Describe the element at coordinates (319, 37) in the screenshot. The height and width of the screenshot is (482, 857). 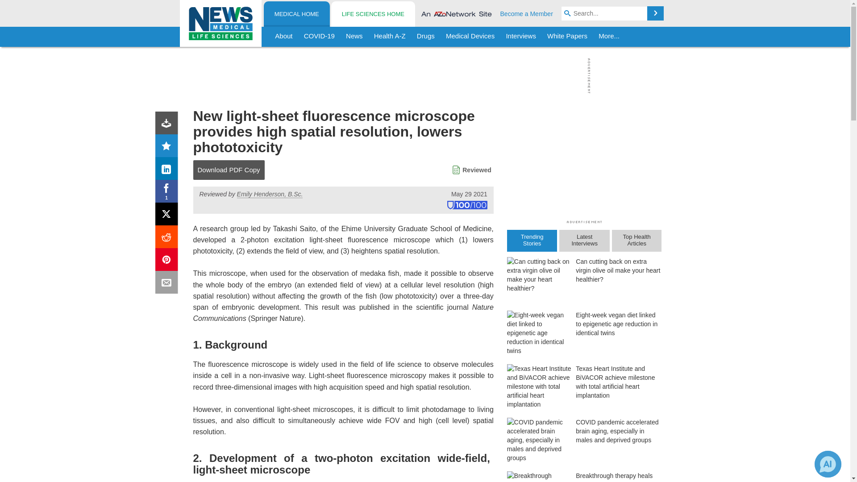
I see `COVID-19` at that location.